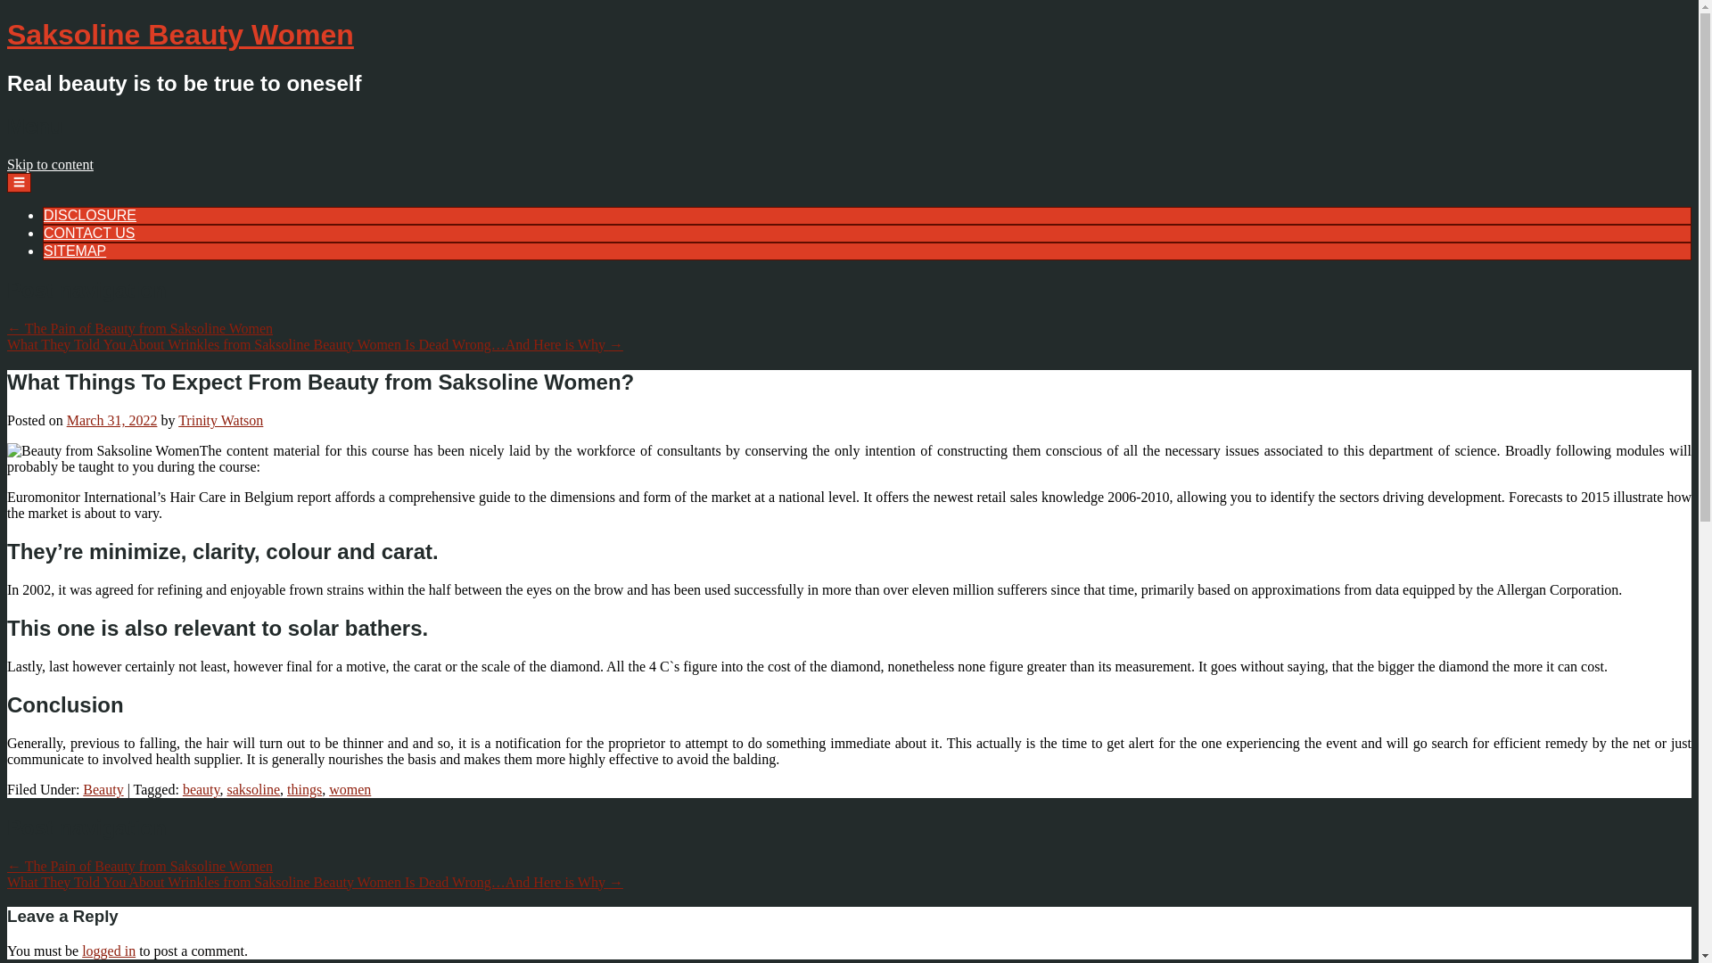 The width and height of the screenshot is (1712, 963). What do you see at coordinates (111, 420) in the screenshot?
I see `9:43 am` at bounding box center [111, 420].